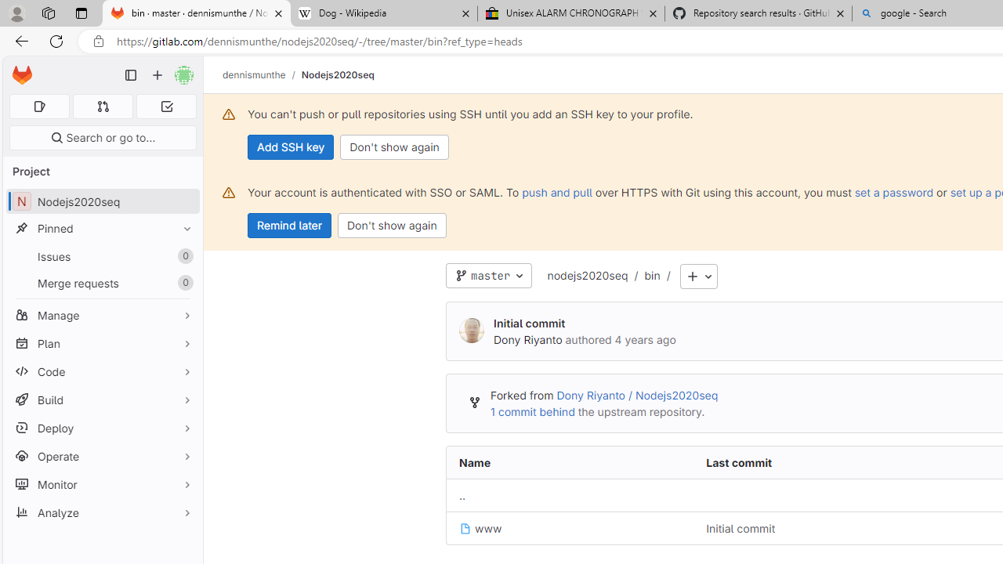 This screenshot has height=564, width=1003. What do you see at coordinates (102, 257) in the screenshot?
I see `Issues 0` at bounding box center [102, 257].